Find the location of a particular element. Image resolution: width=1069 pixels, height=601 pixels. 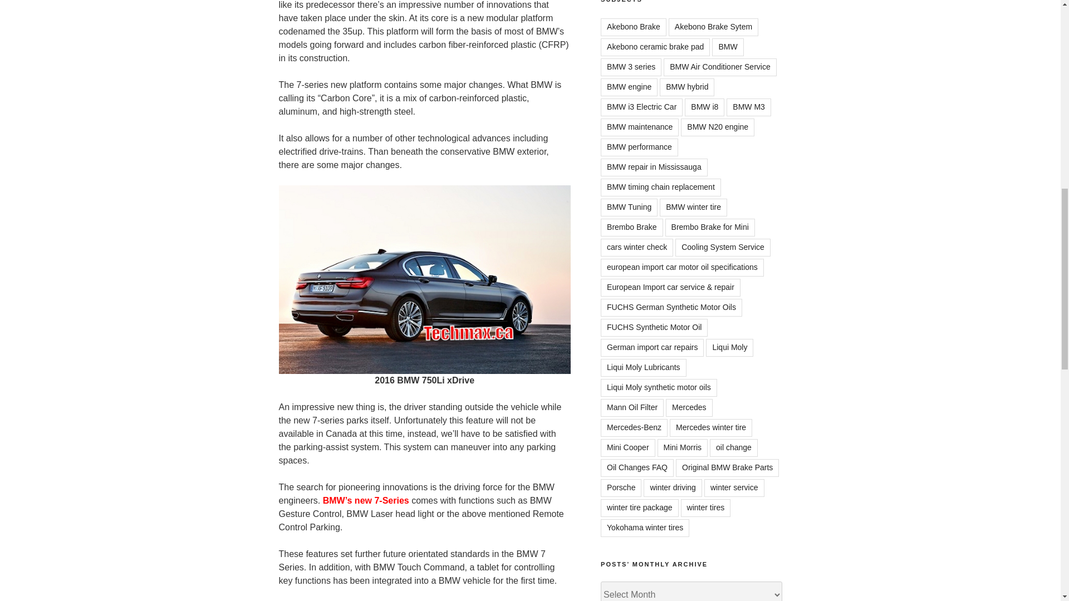

BMW N20 engine is located at coordinates (718, 127).